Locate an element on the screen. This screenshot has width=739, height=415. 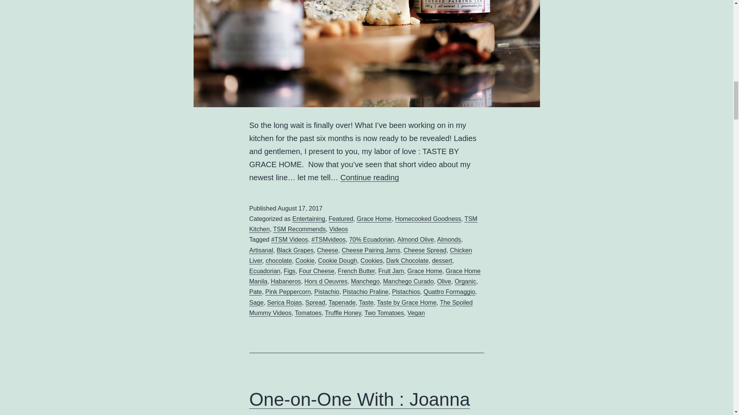
Cheese Spread is located at coordinates (425, 250).